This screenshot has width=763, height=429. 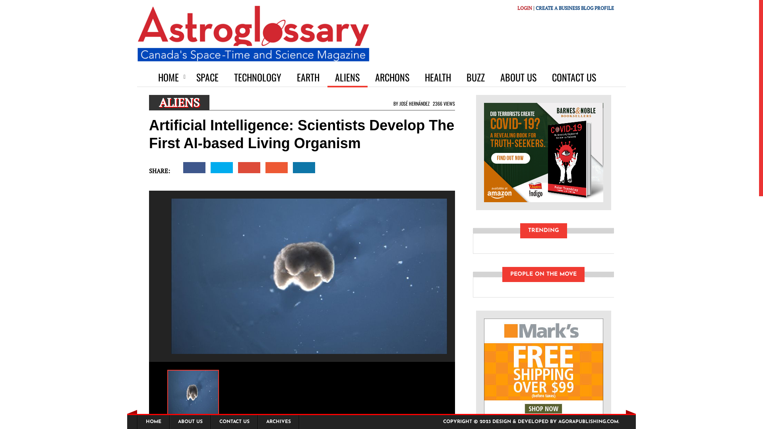 I want to click on ABOUT US, so click(x=519, y=77).